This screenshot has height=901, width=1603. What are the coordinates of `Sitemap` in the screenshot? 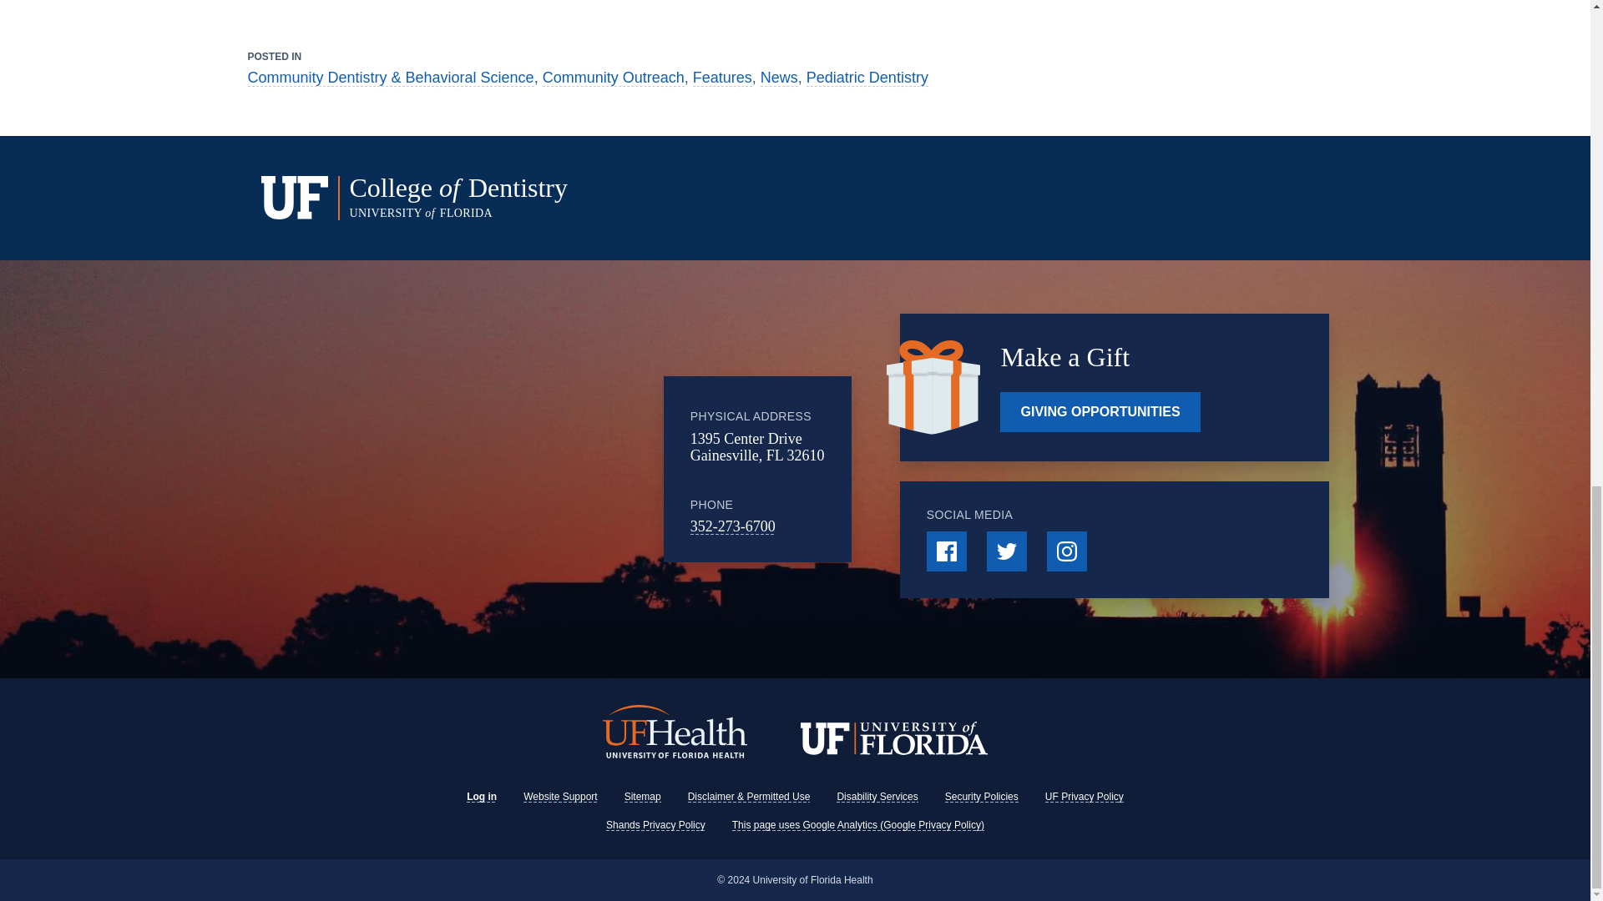 It's located at (643, 797).